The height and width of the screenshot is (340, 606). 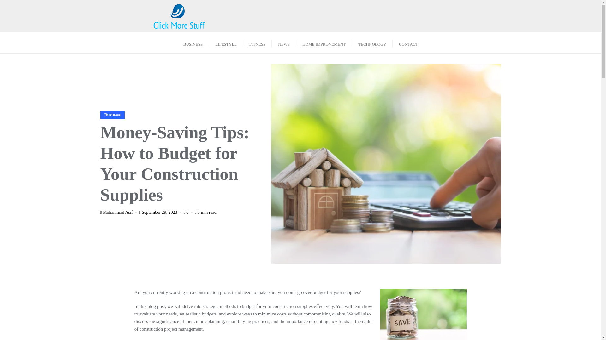 I want to click on Mohammad Asif, so click(x=119, y=212).